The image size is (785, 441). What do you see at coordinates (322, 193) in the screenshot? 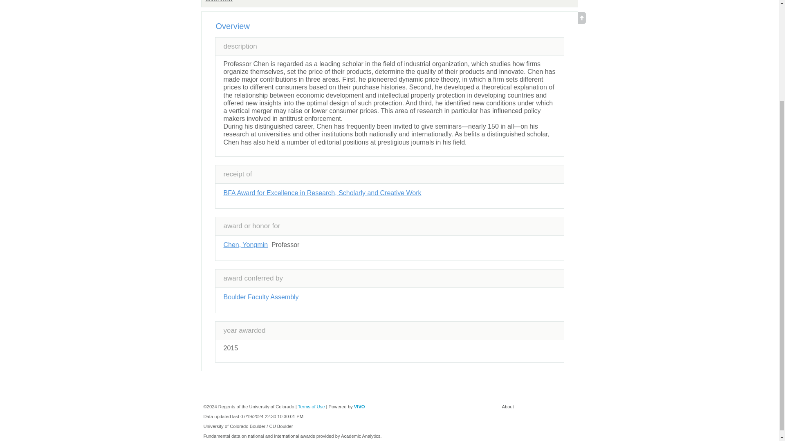
I see `name` at bounding box center [322, 193].